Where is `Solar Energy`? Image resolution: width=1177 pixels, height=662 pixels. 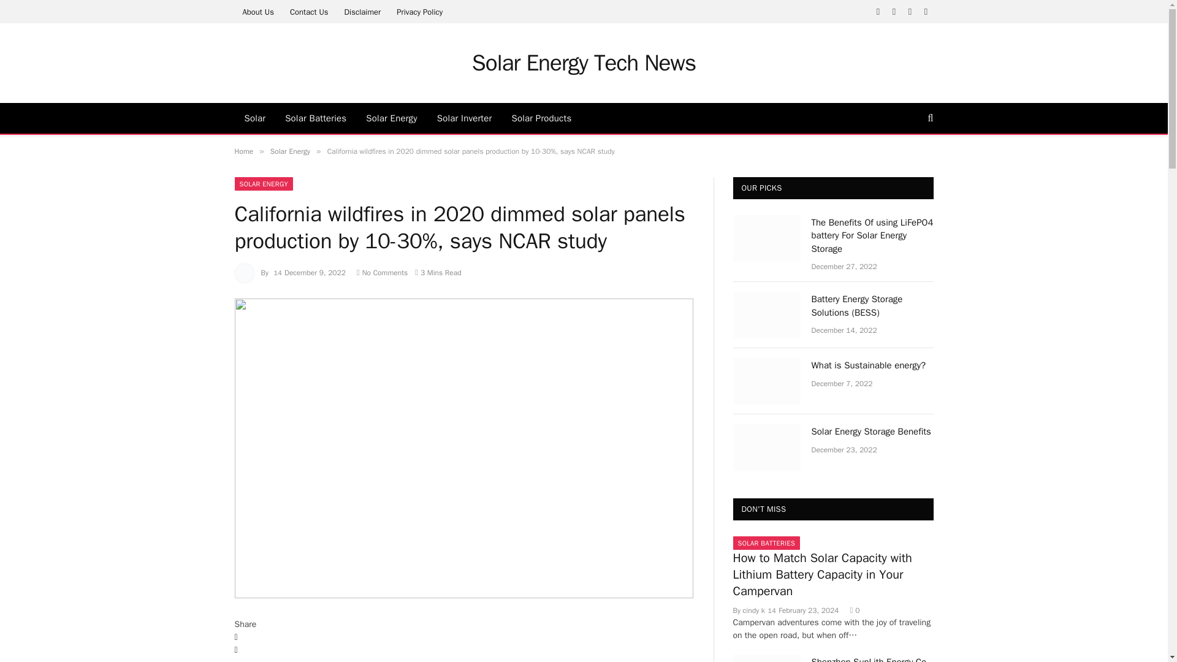 Solar Energy is located at coordinates (291, 151).